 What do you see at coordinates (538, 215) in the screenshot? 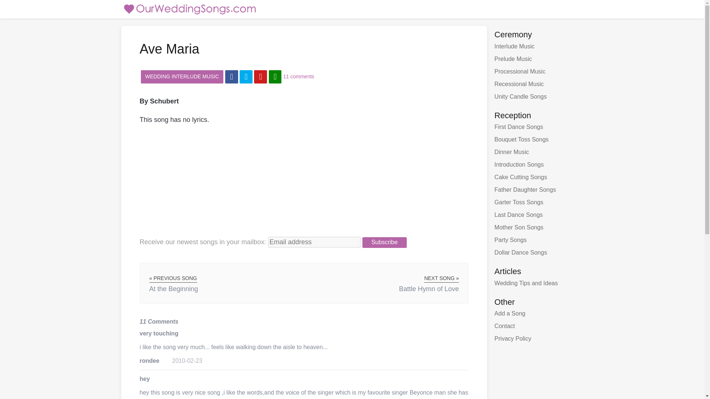
I see `Last Dance Songs` at bounding box center [538, 215].